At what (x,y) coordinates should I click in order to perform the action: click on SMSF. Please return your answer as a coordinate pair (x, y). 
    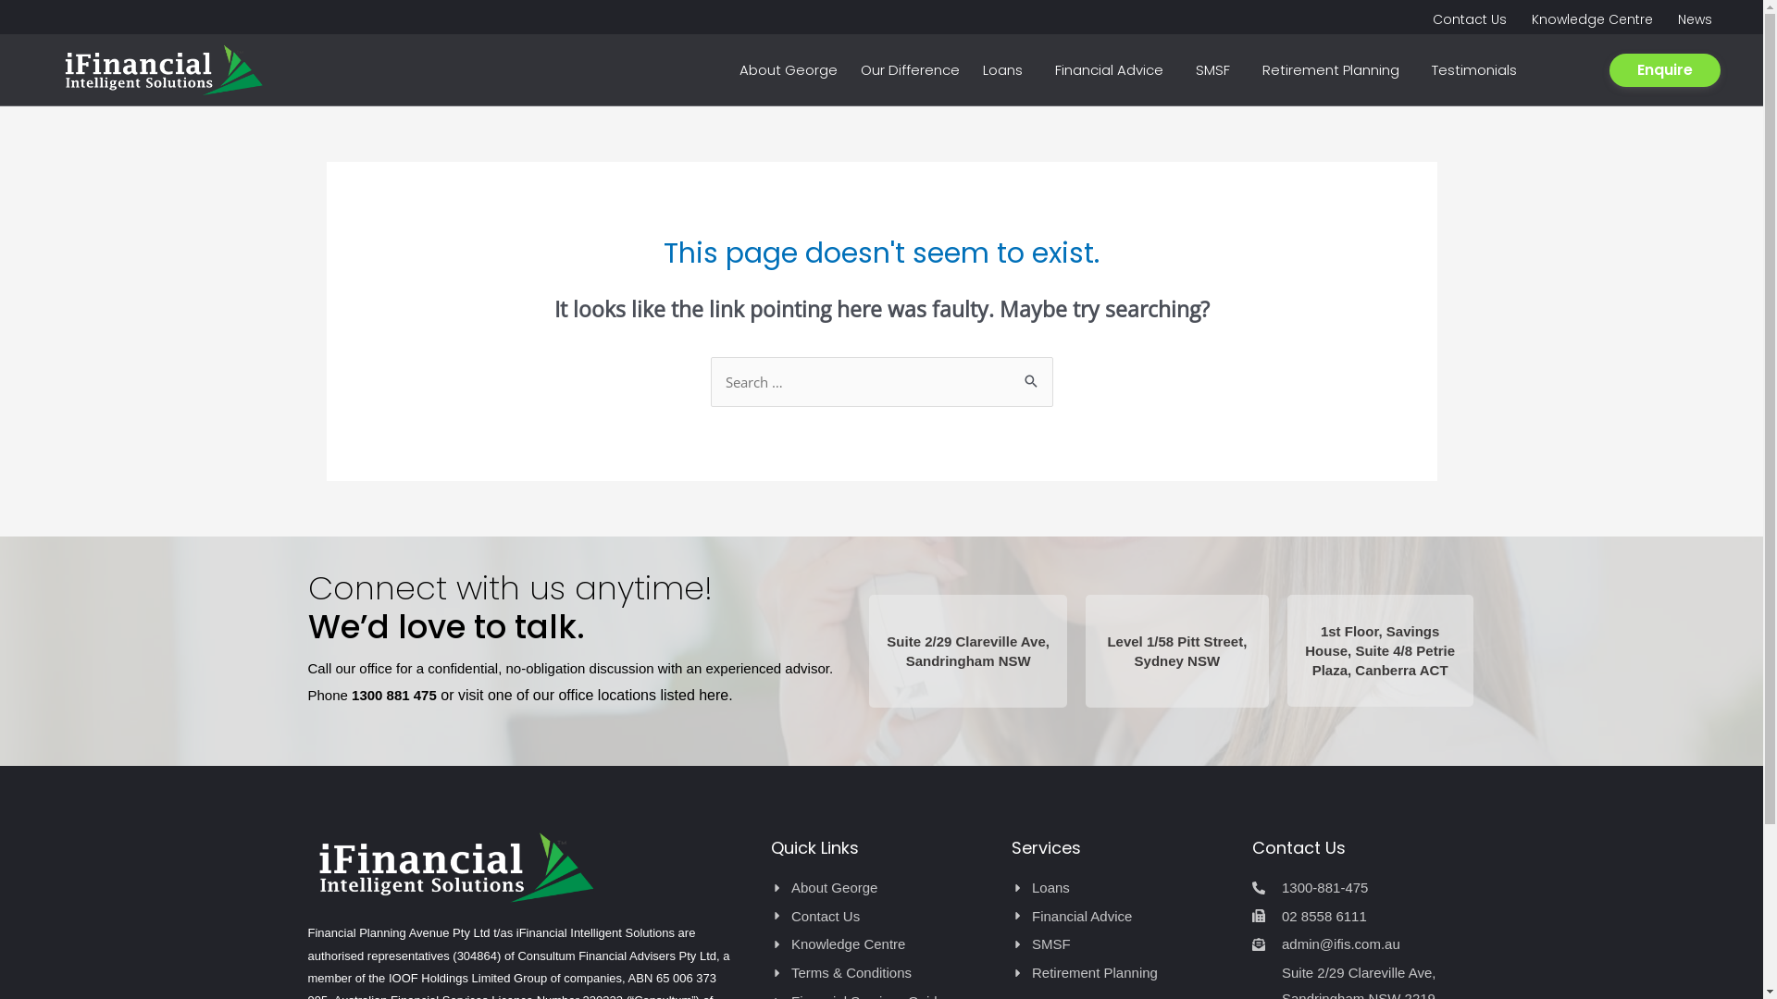
    Looking at the image, I should click on (1218, 70).